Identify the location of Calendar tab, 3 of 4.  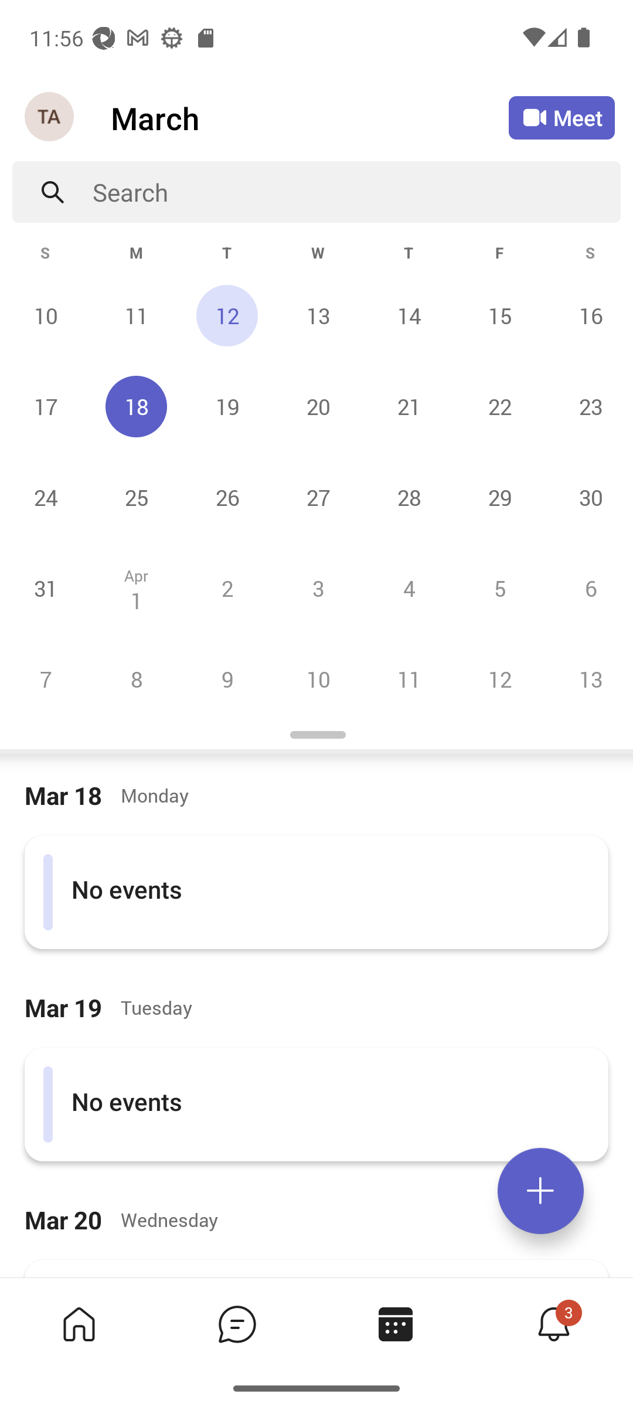
(395, 1324).